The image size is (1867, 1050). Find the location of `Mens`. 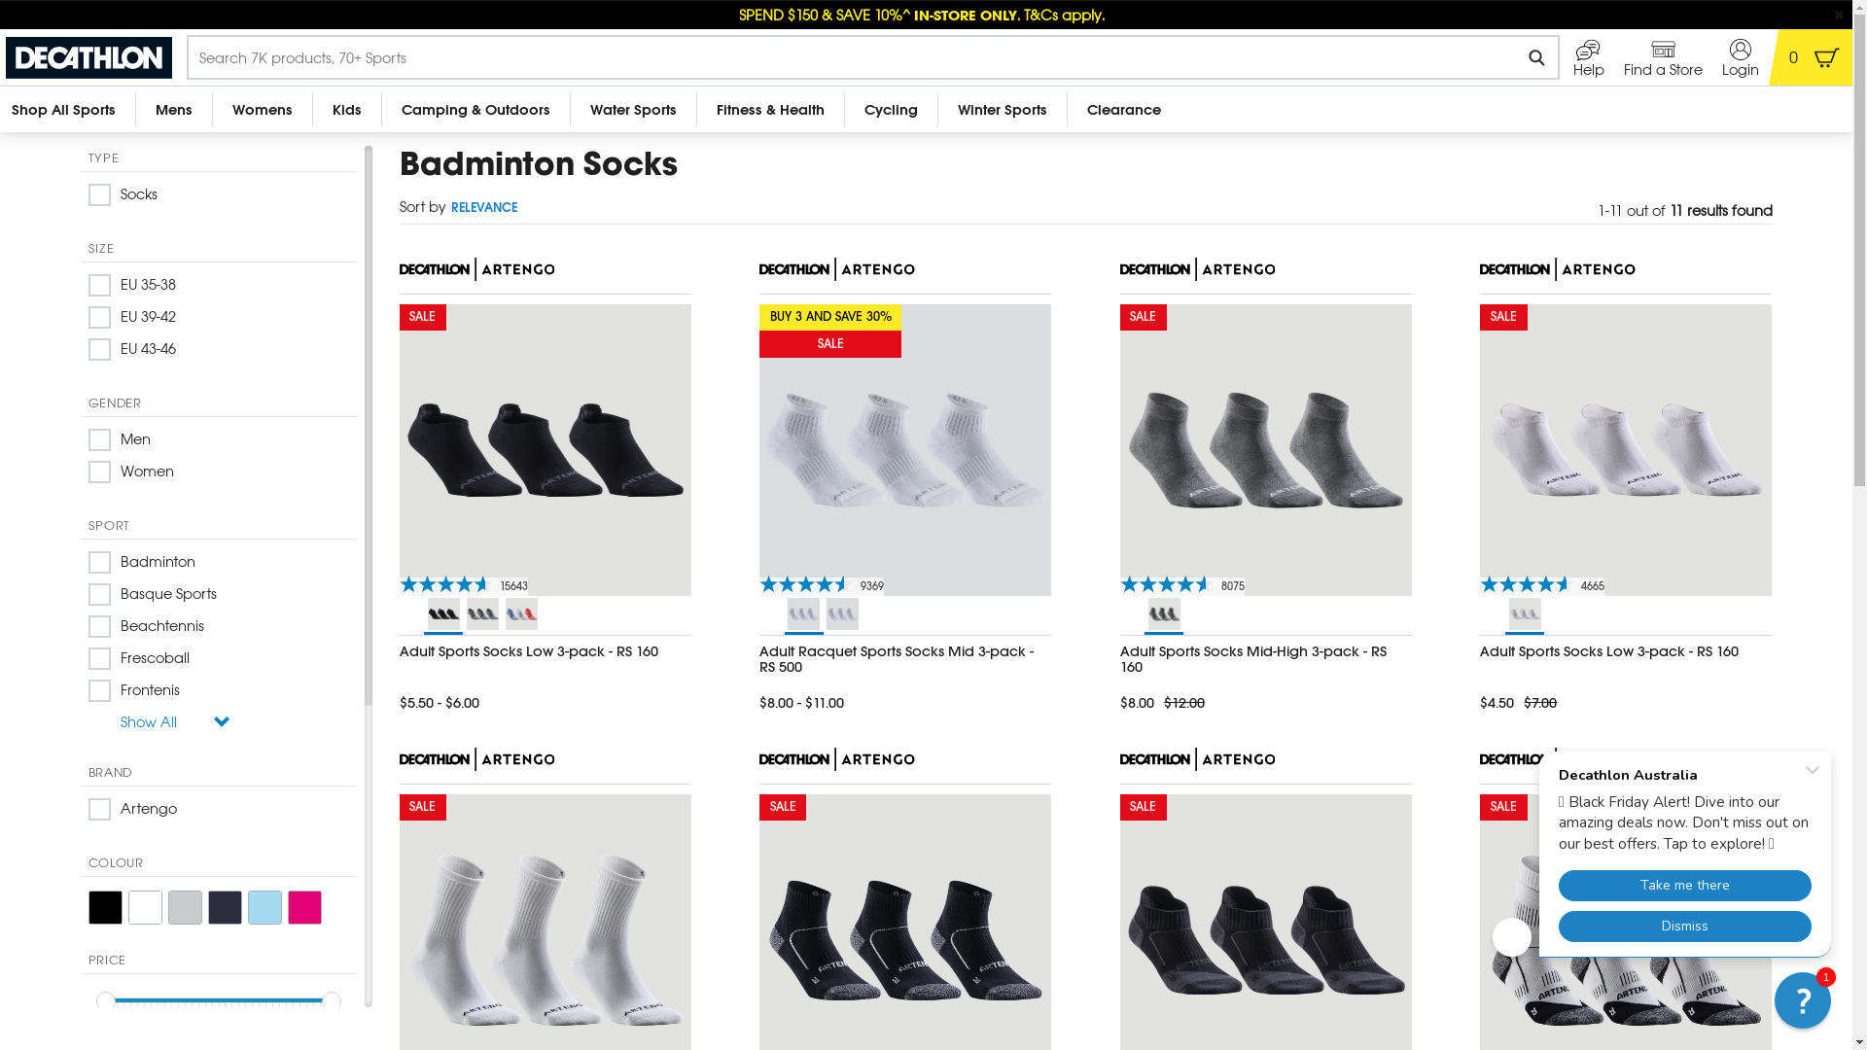

Mens is located at coordinates (175, 109).